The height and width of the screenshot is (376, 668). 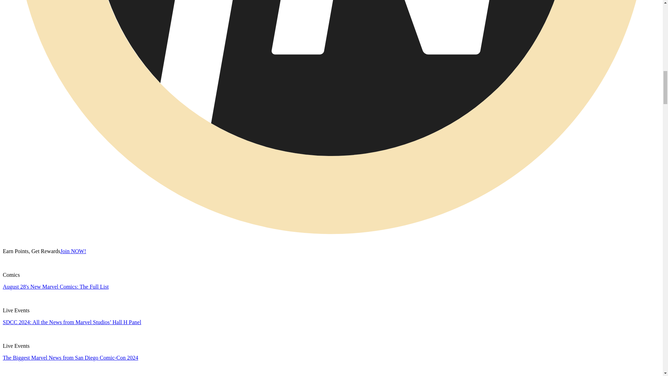 What do you see at coordinates (55, 287) in the screenshot?
I see `August 28's New Marvel Comics: The Full List` at bounding box center [55, 287].